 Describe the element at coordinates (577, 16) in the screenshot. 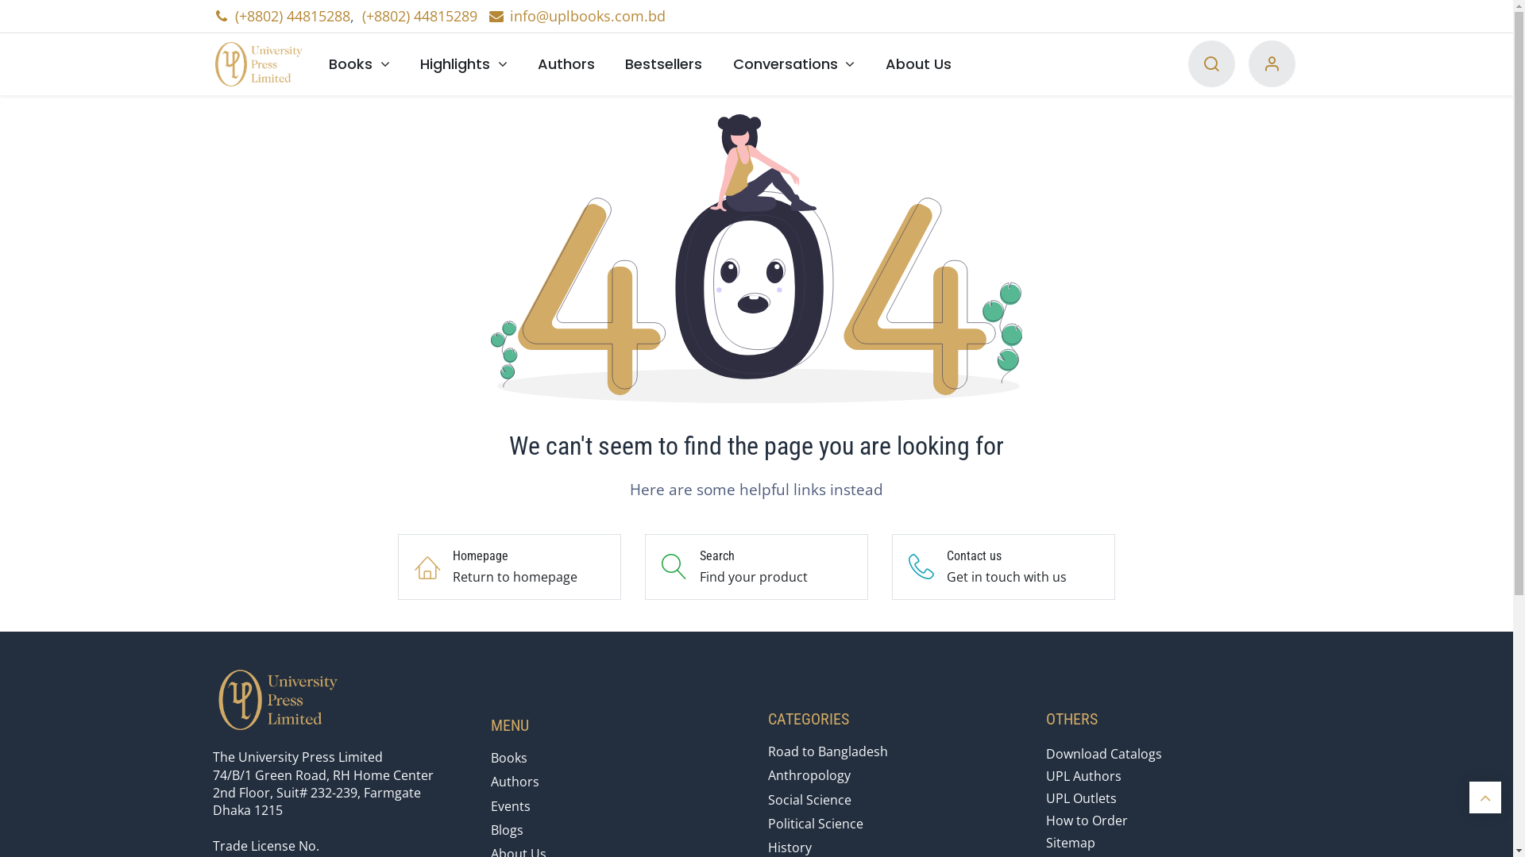

I see `info@uplbooks.com.bd` at that location.